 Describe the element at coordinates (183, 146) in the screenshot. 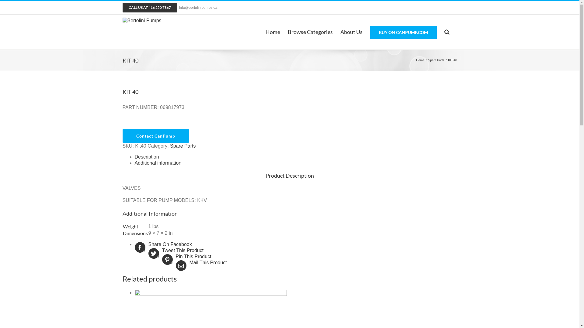

I see `Spare Parts` at that location.